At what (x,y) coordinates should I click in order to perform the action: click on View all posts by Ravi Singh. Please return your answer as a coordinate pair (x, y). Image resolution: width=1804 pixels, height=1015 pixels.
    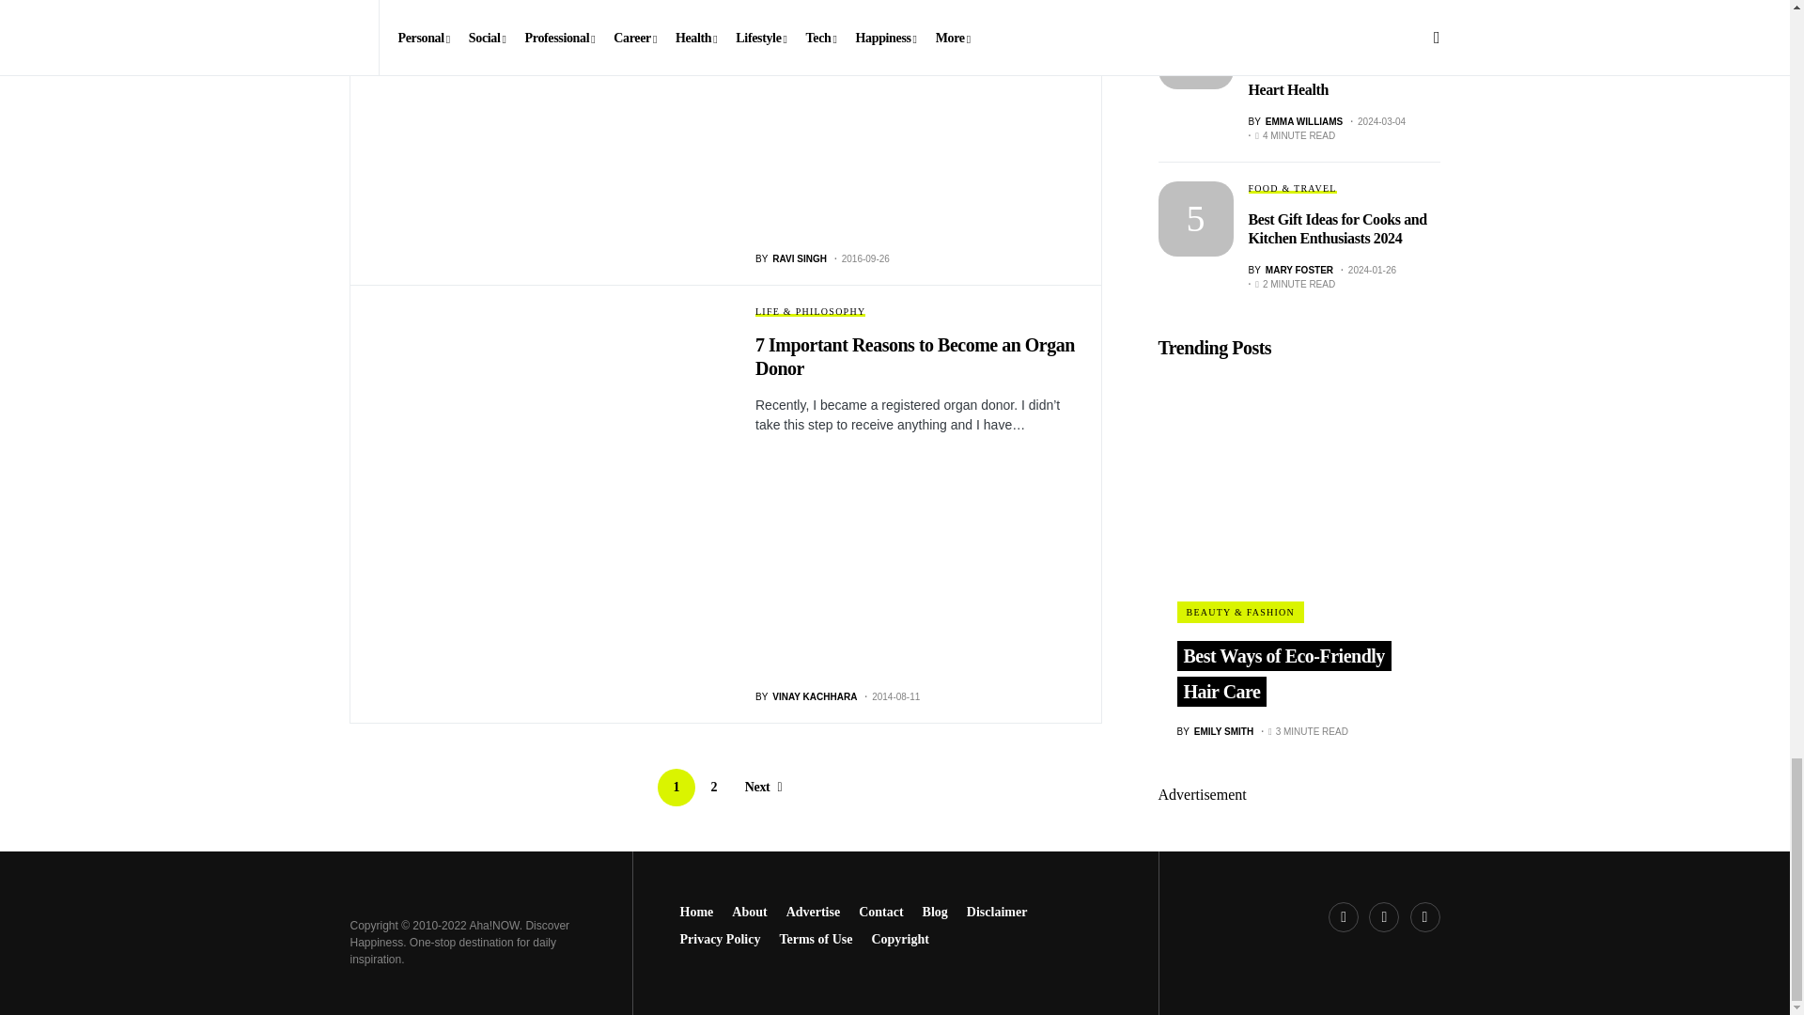
    Looking at the image, I should click on (791, 258).